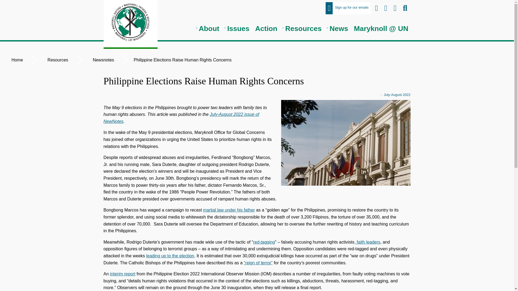  What do you see at coordinates (237, 29) in the screenshot?
I see `Issues` at bounding box center [237, 29].